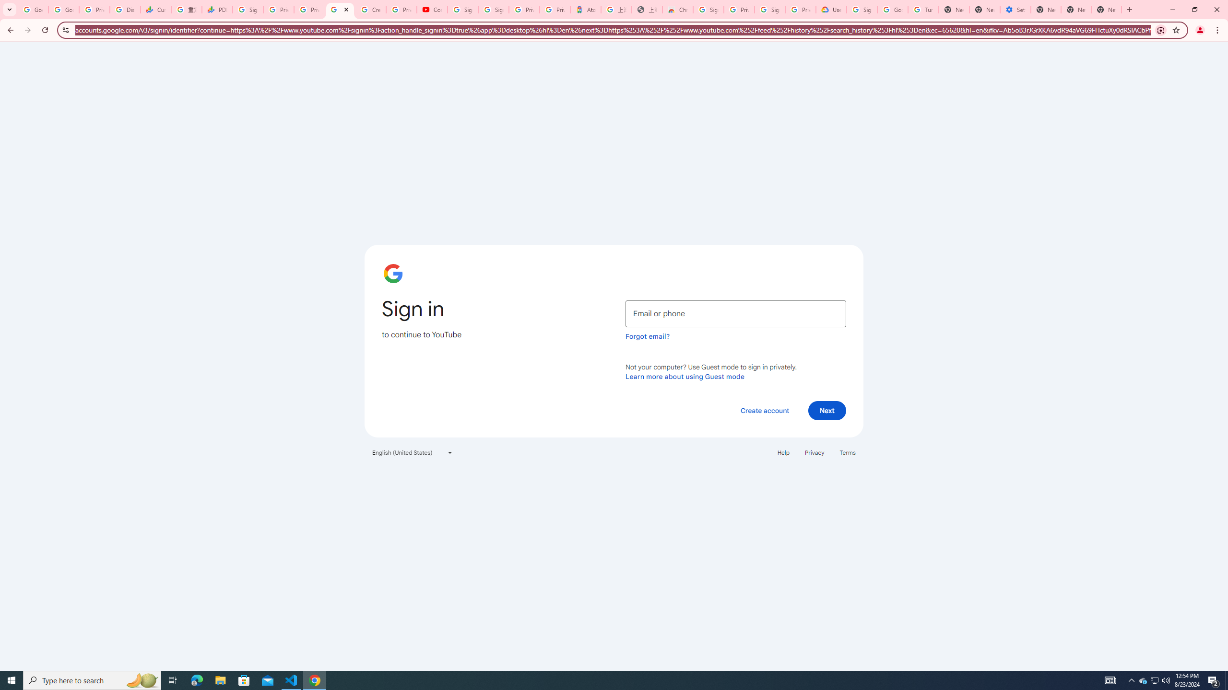 Image resolution: width=1228 pixels, height=690 pixels. Describe the element at coordinates (764, 410) in the screenshot. I see `Create account` at that location.